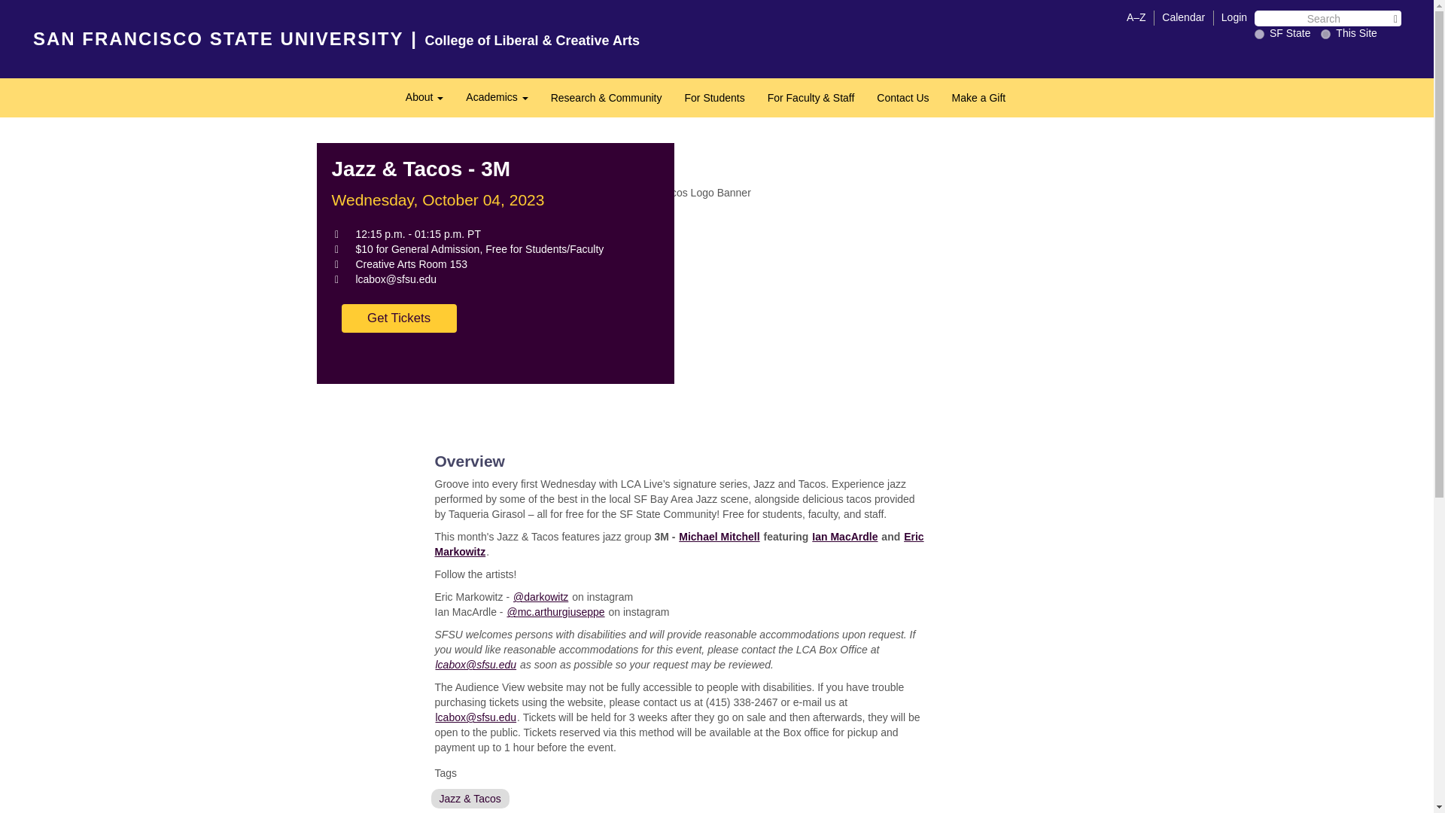 This screenshot has height=813, width=1445. Describe the element at coordinates (679, 544) in the screenshot. I see `Eric Markowitz` at that location.